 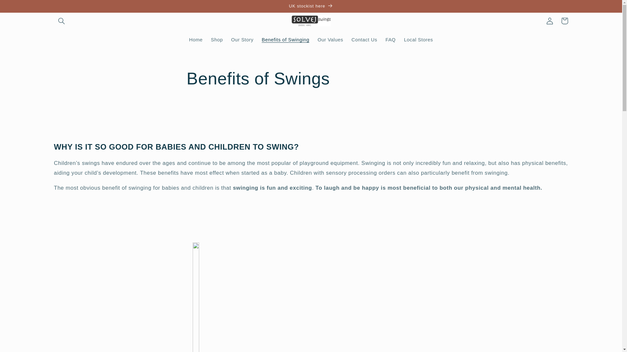 What do you see at coordinates (217, 40) in the screenshot?
I see `Shop` at bounding box center [217, 40].